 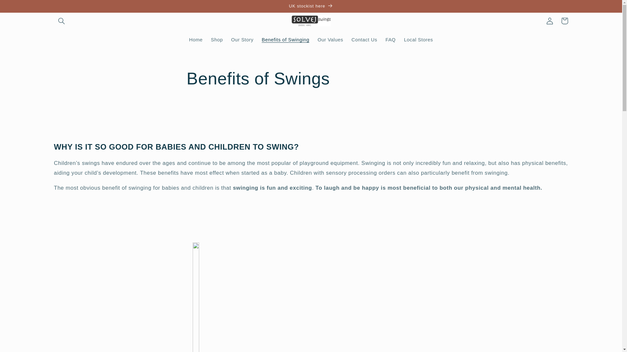 What do you see at coordinates (217, 40) in the screenshot?
I see `Shop` at bounding box center [217, 40].